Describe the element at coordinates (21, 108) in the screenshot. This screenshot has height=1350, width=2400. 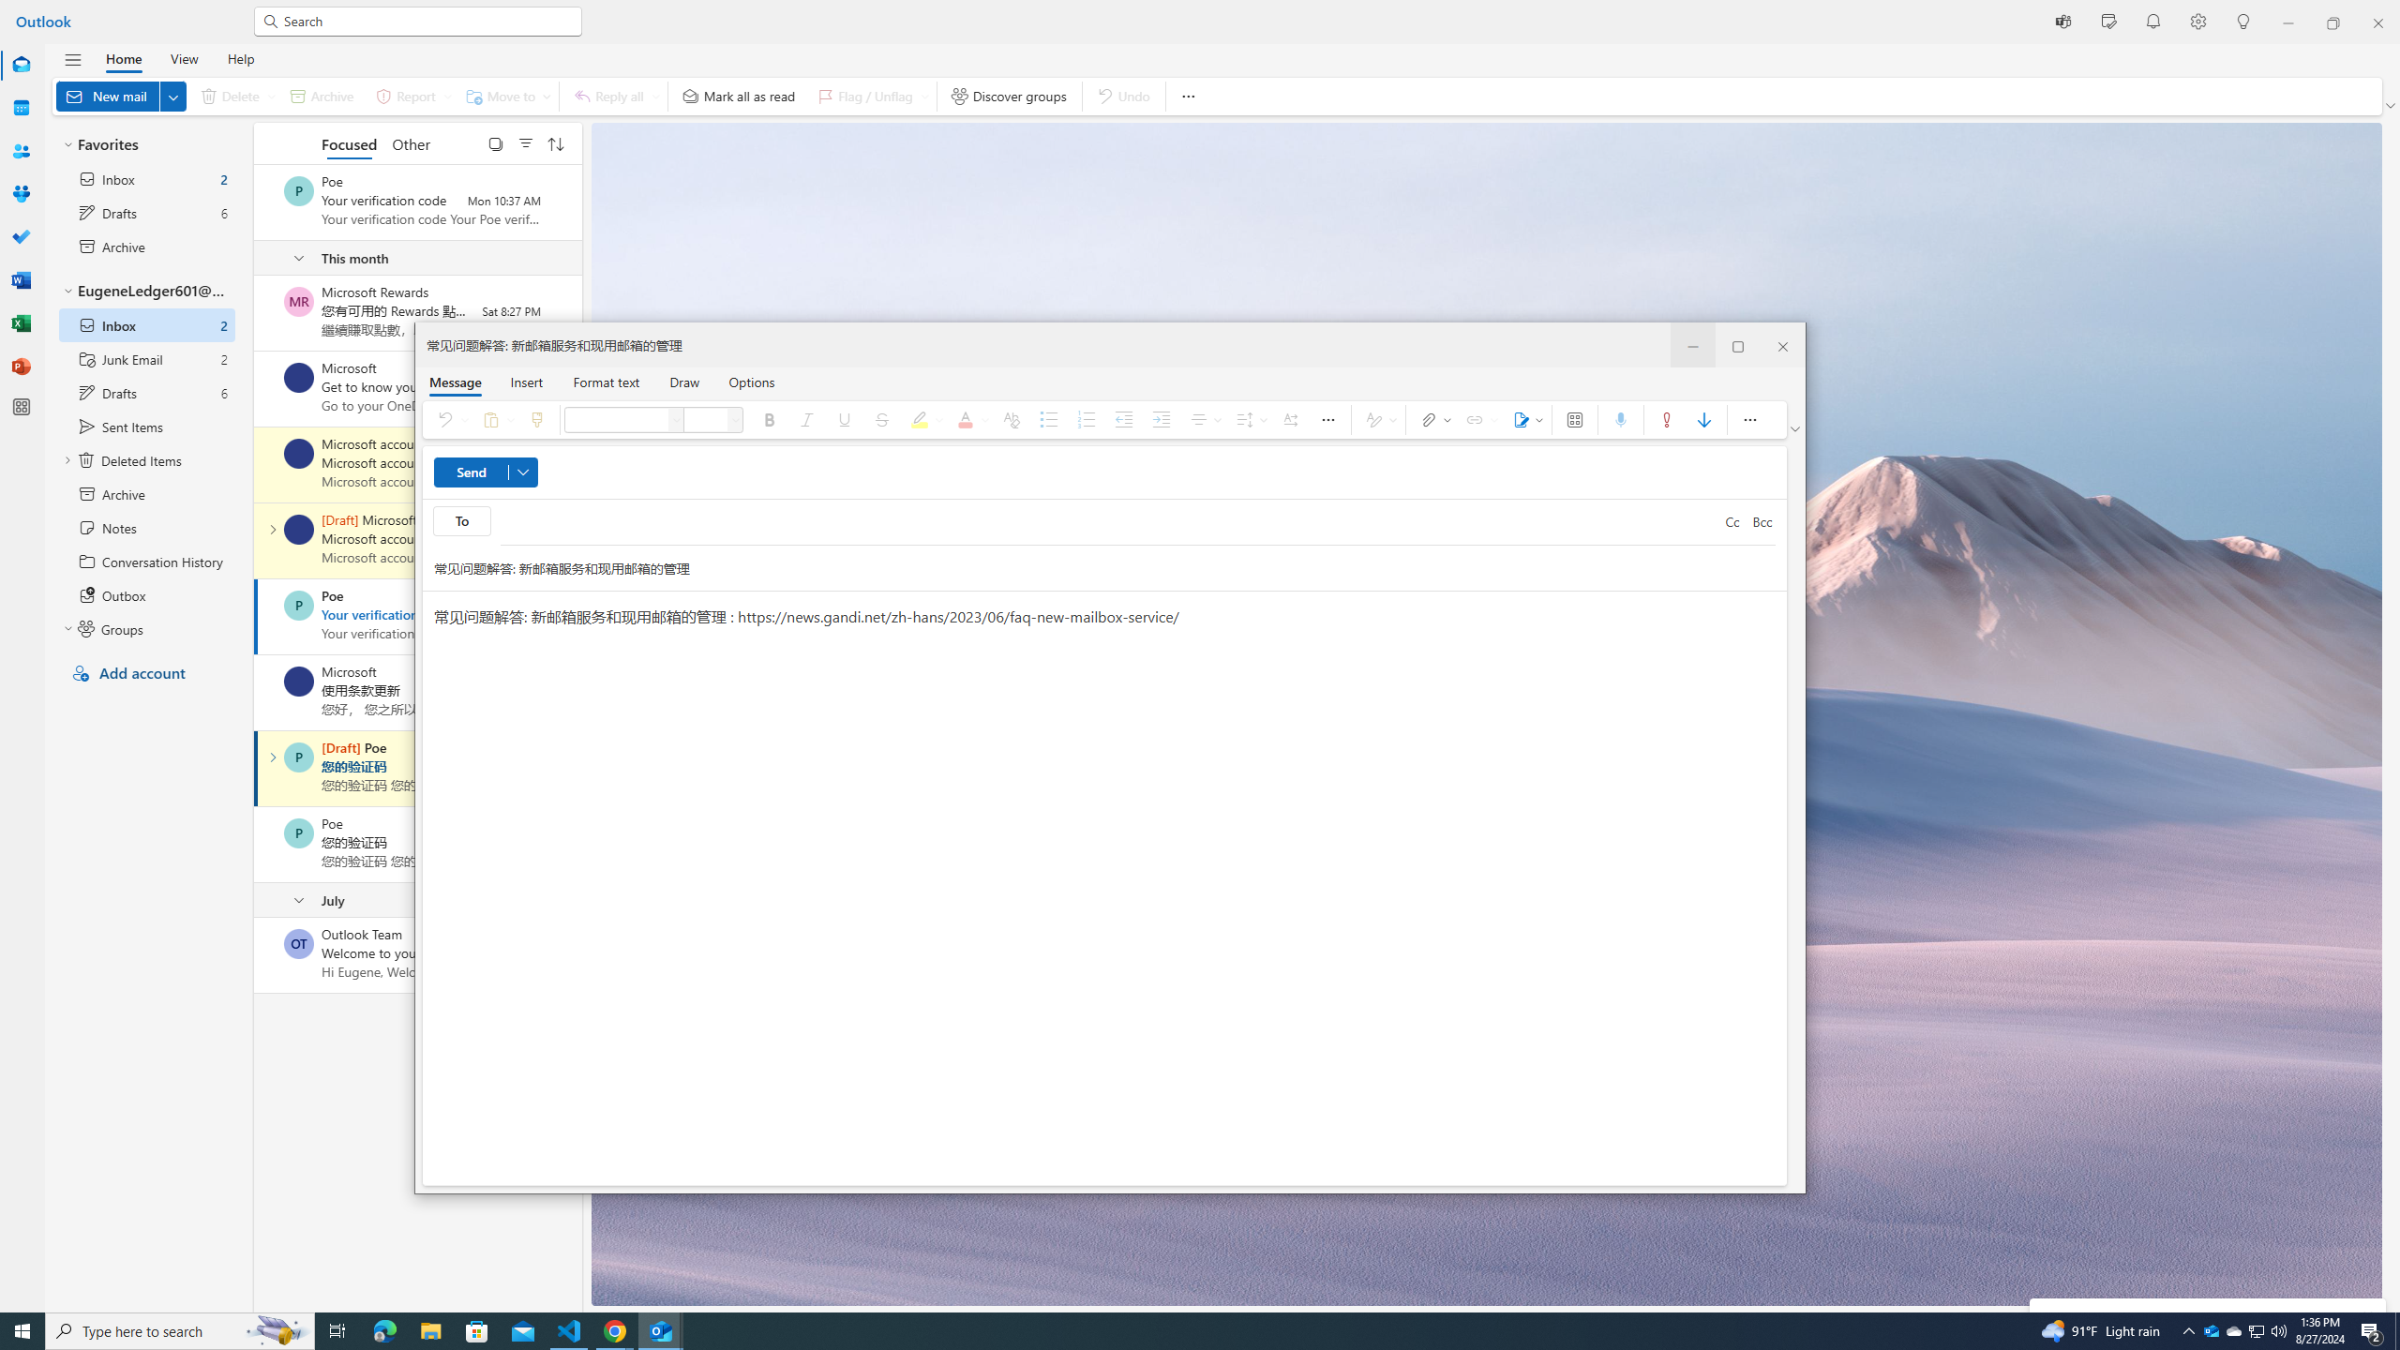
I see `Calendar` at that location.